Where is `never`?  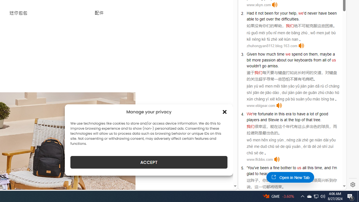 never is located at coordinates (312, 13).